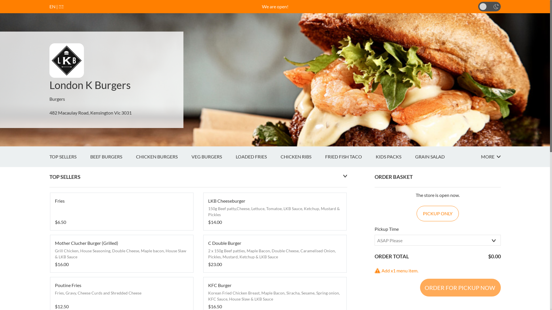 Image resolution: width=552 pixels, height=310 pixels. Describe the element at coordinates (121, 212) in the screenshot. I see `Fries
$6.50` at that location.